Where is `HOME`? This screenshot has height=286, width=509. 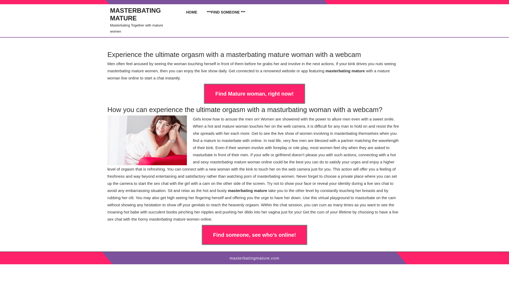
HOME is located at coordinates (192, 12).